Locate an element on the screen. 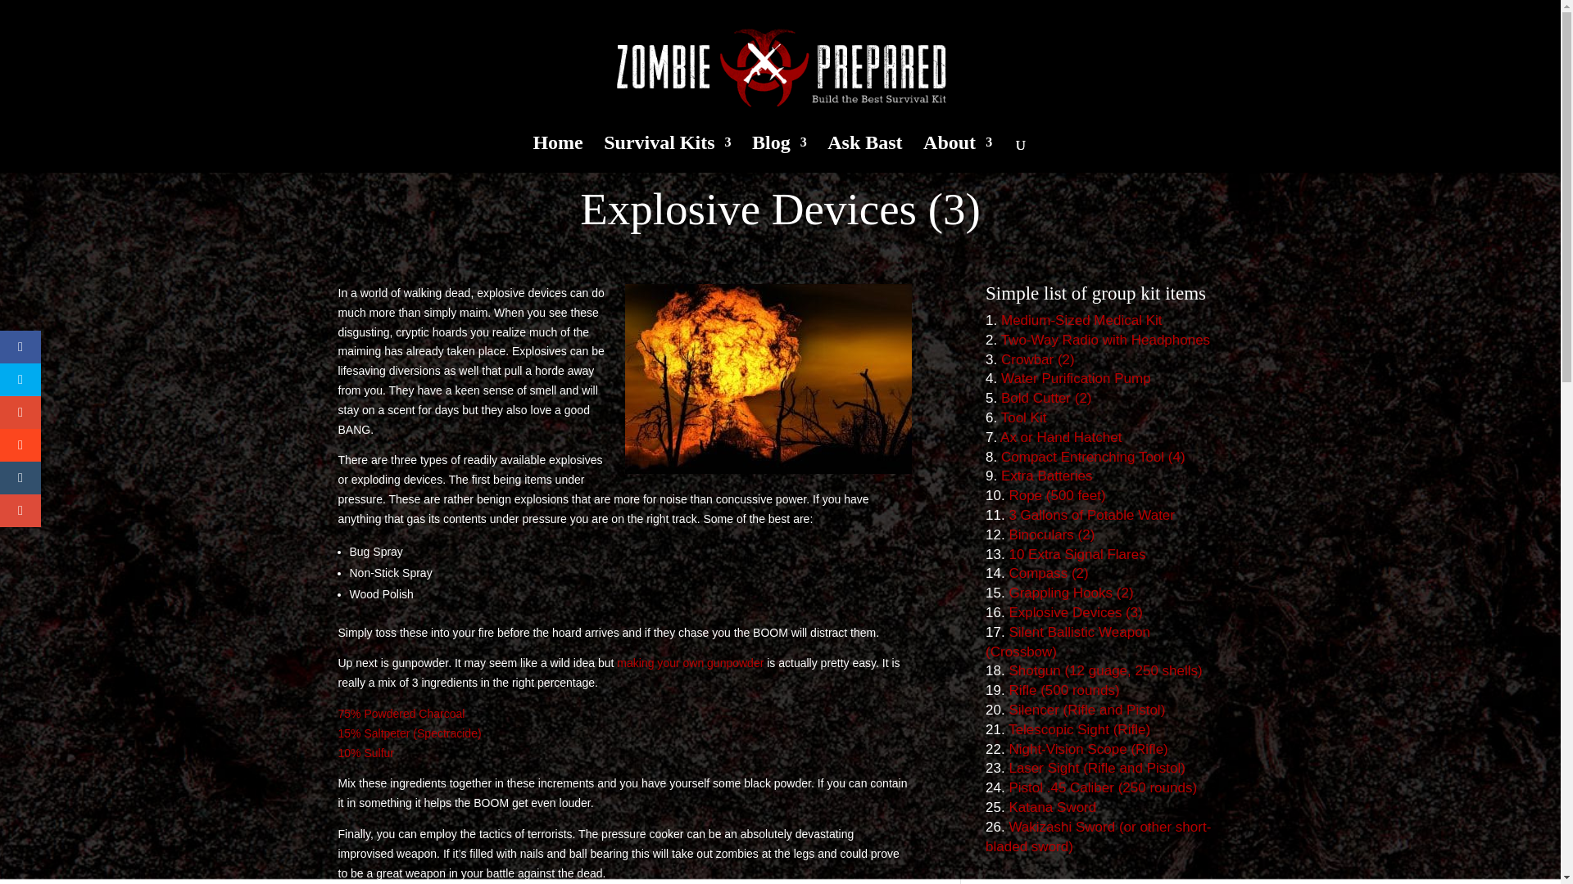 The height and width of the screenshot is (884, 1573). Tool Kit is located at coordinates (1024, 417).